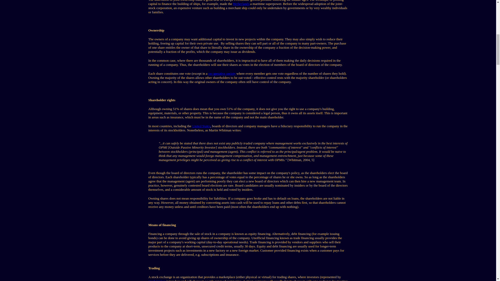  I want to click on Stock broker, so click(157, 280).